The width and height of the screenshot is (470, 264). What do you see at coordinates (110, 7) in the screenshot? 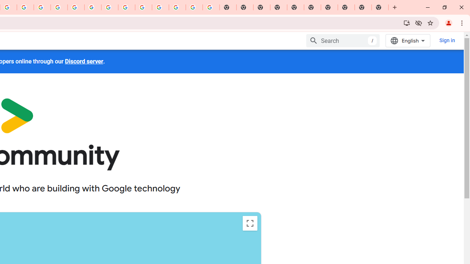
I see `YouTube` at bounding box center [110, 7].